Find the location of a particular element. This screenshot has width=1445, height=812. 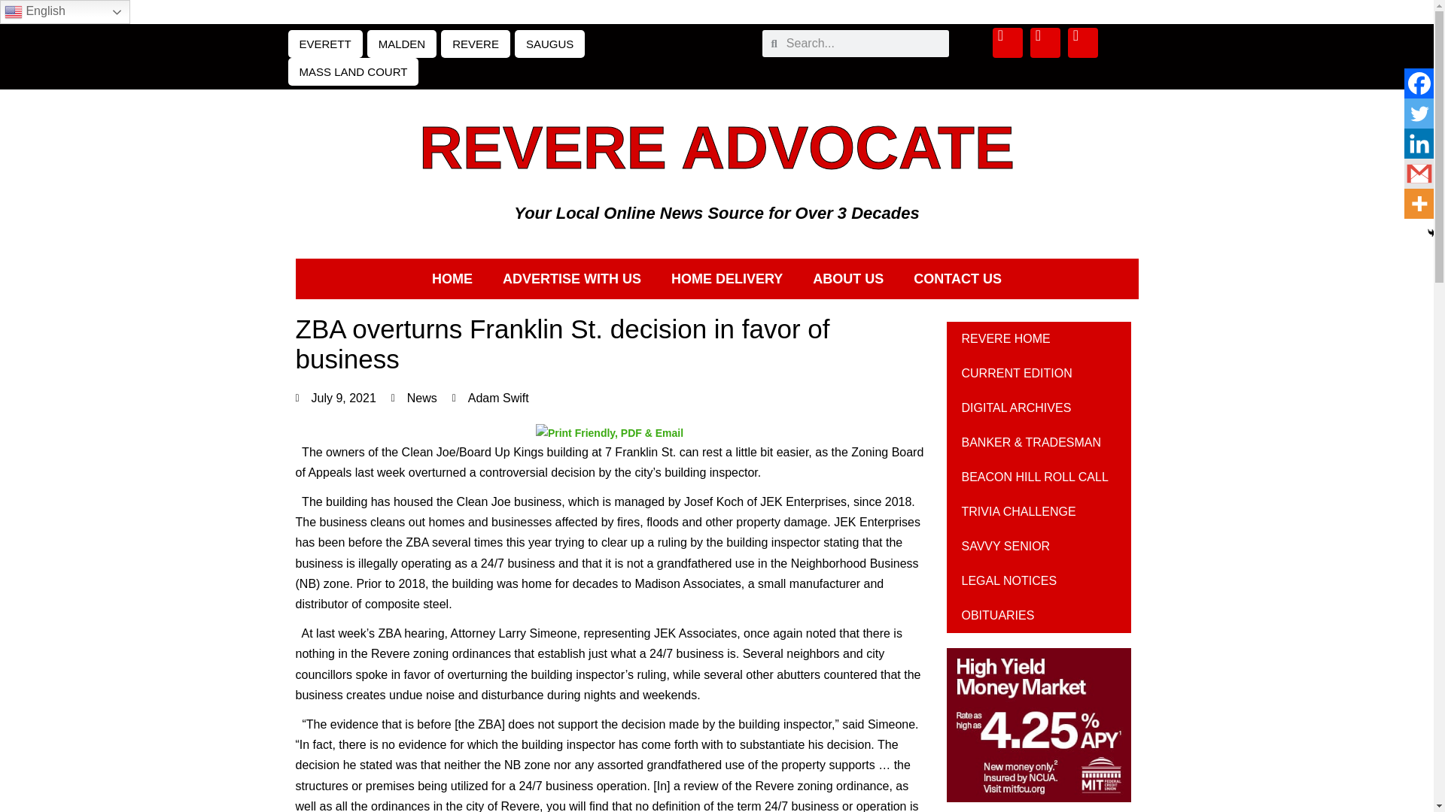

HOME is located at coordinates (452, 279).